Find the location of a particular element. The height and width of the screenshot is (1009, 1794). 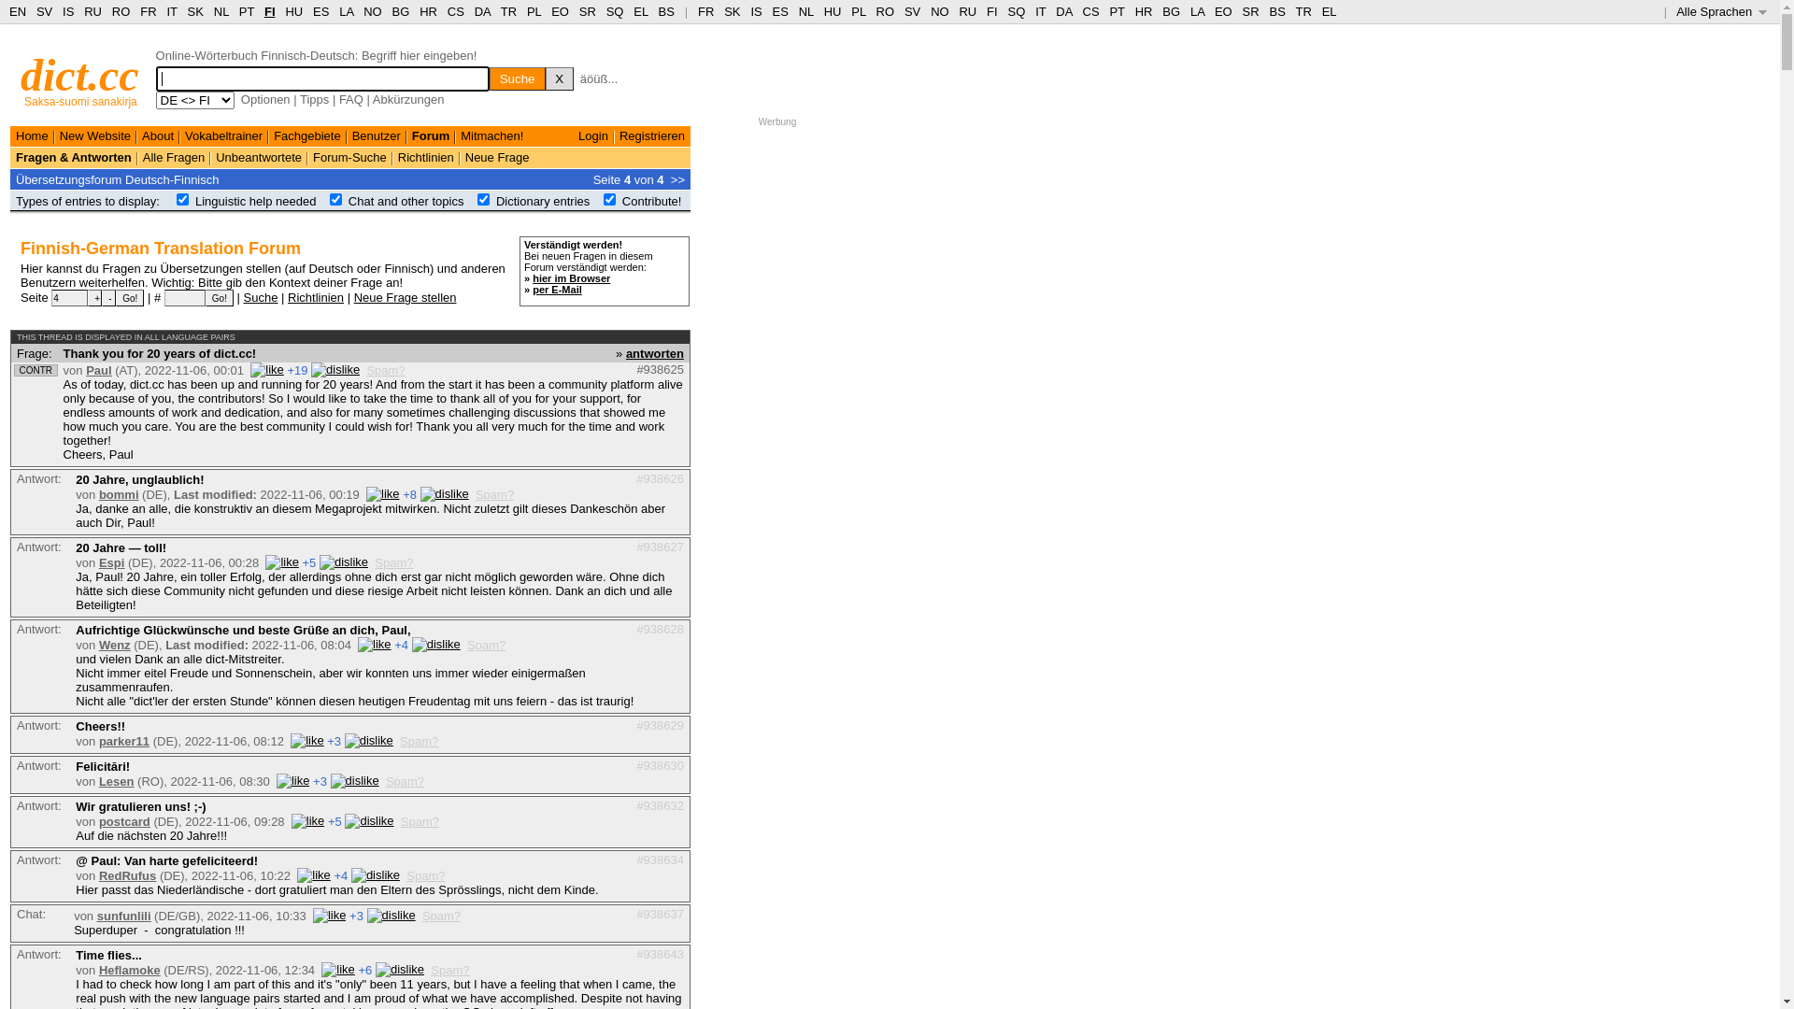

Dictionary entries is located at coordinates (543, 202).